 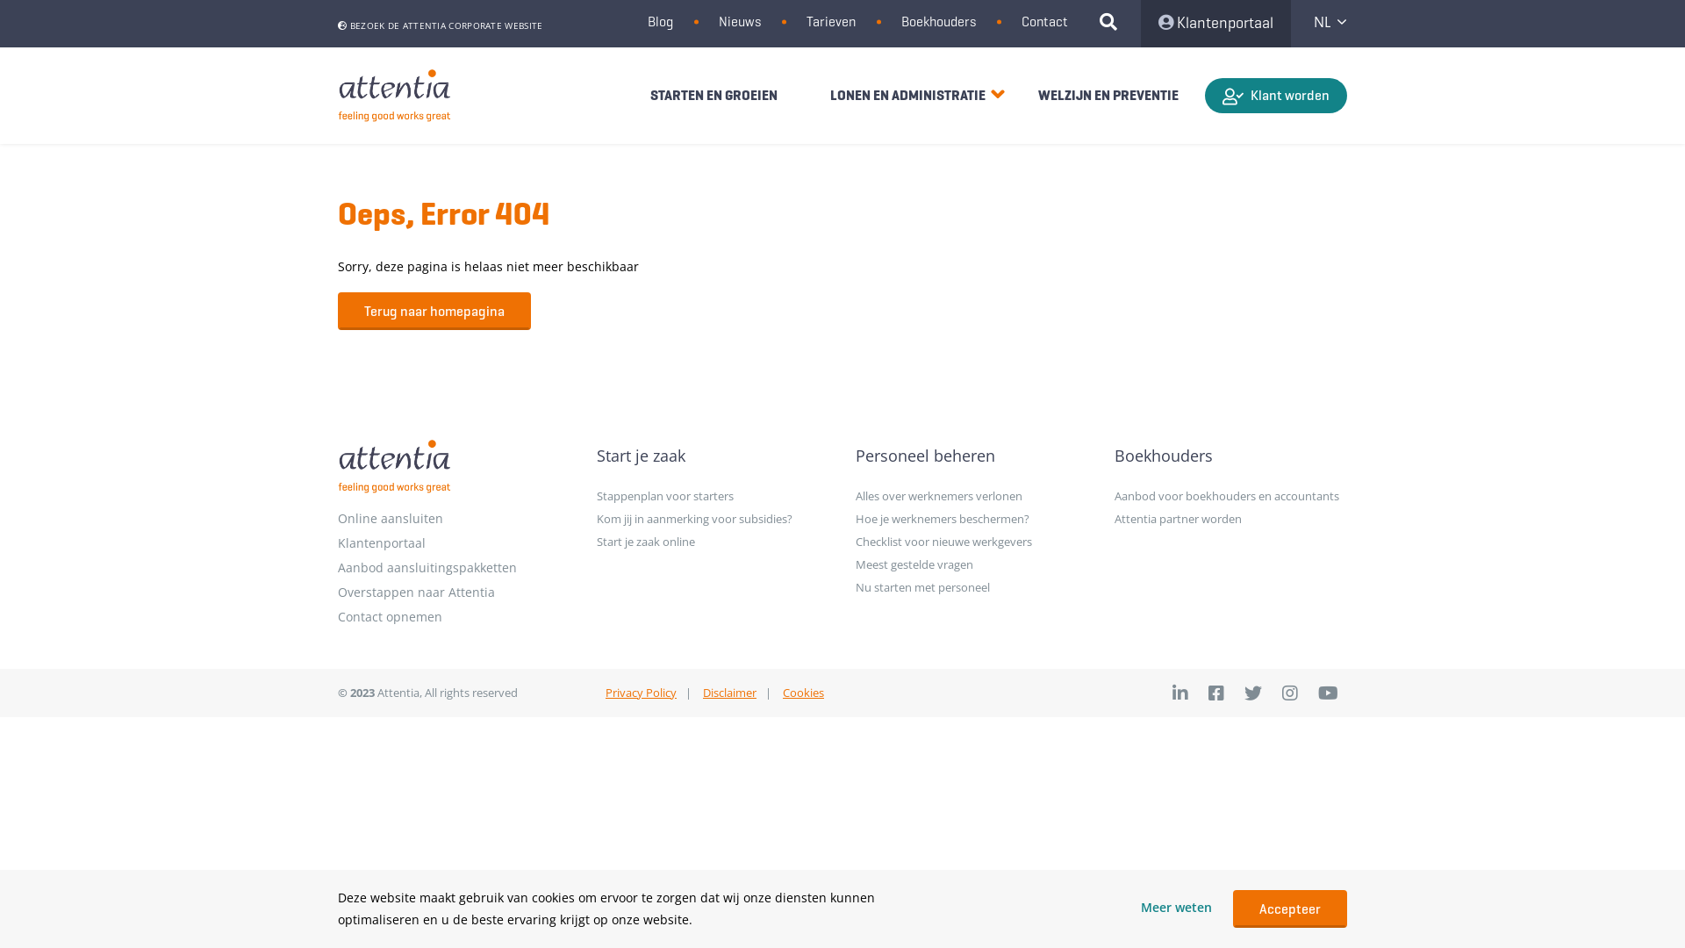 I want to click on Blog, so click(x=660, y=21).